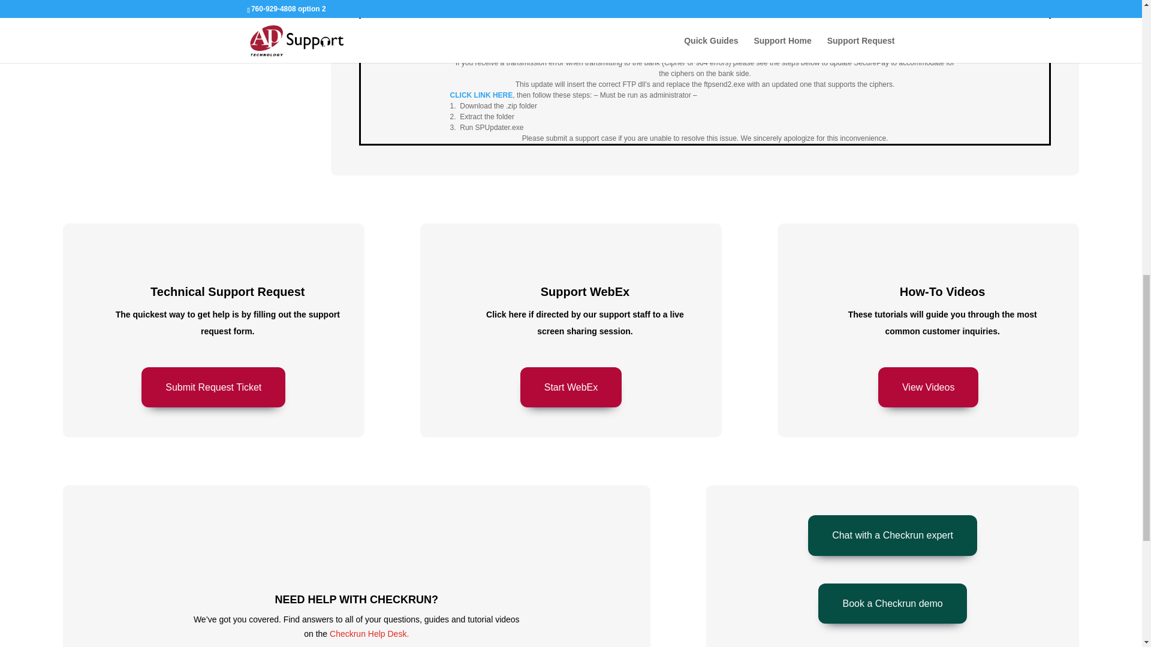 This screenshot has height=647, width=1151. I want to click on View Videos, so click(928, 387).